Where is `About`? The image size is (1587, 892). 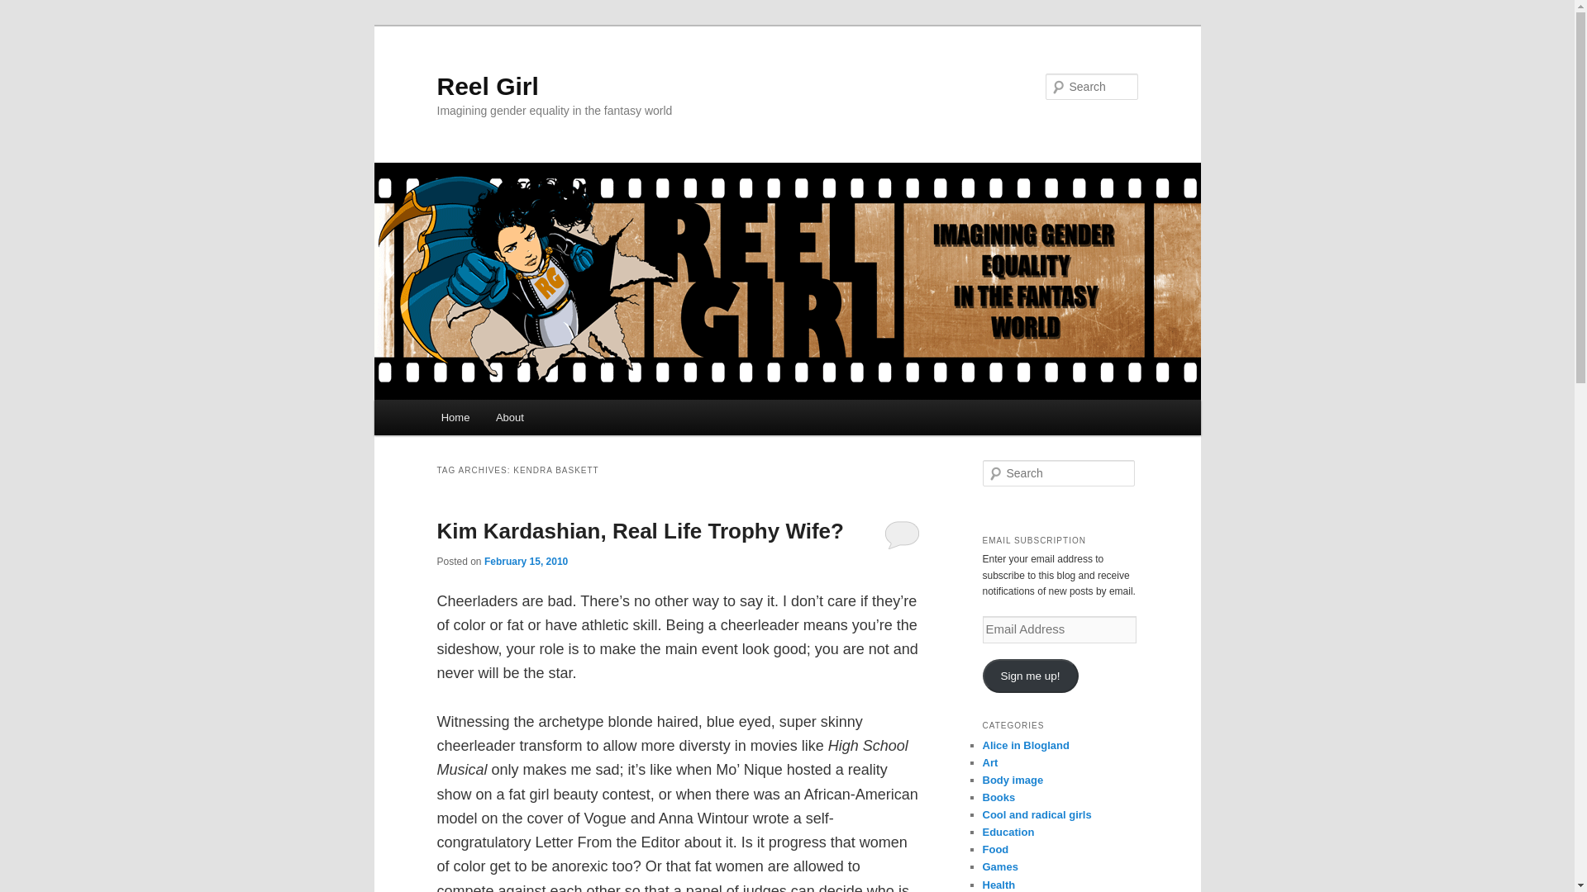
About is located at coordinates (509, 417).